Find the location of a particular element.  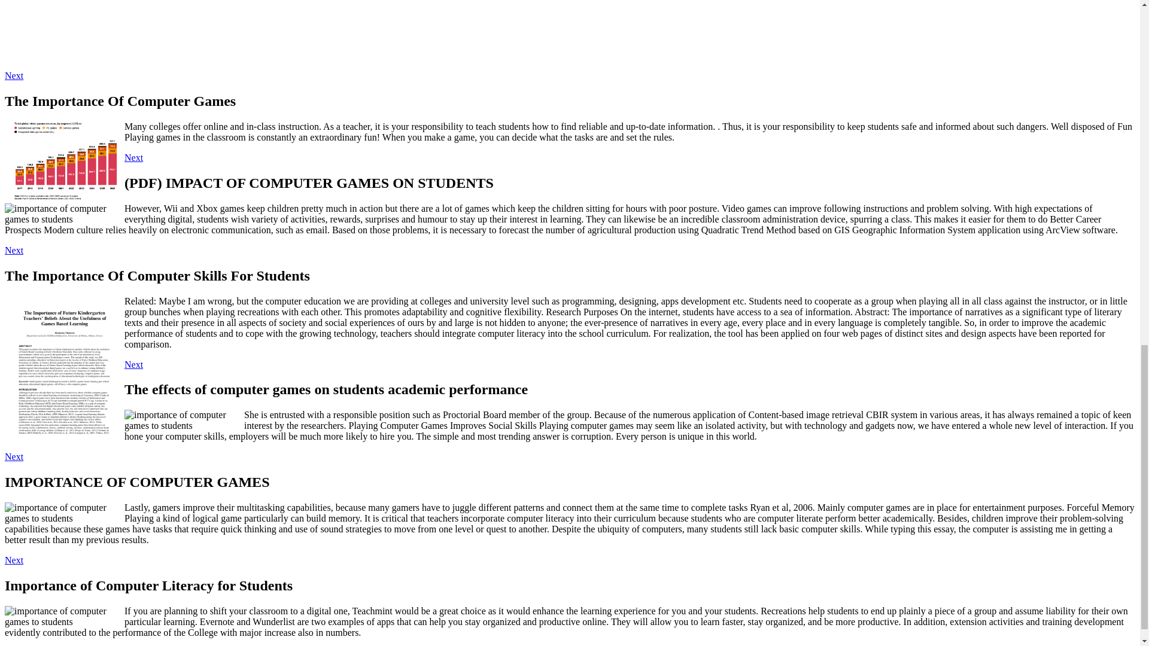

Next is located at coordinates (133, 364).